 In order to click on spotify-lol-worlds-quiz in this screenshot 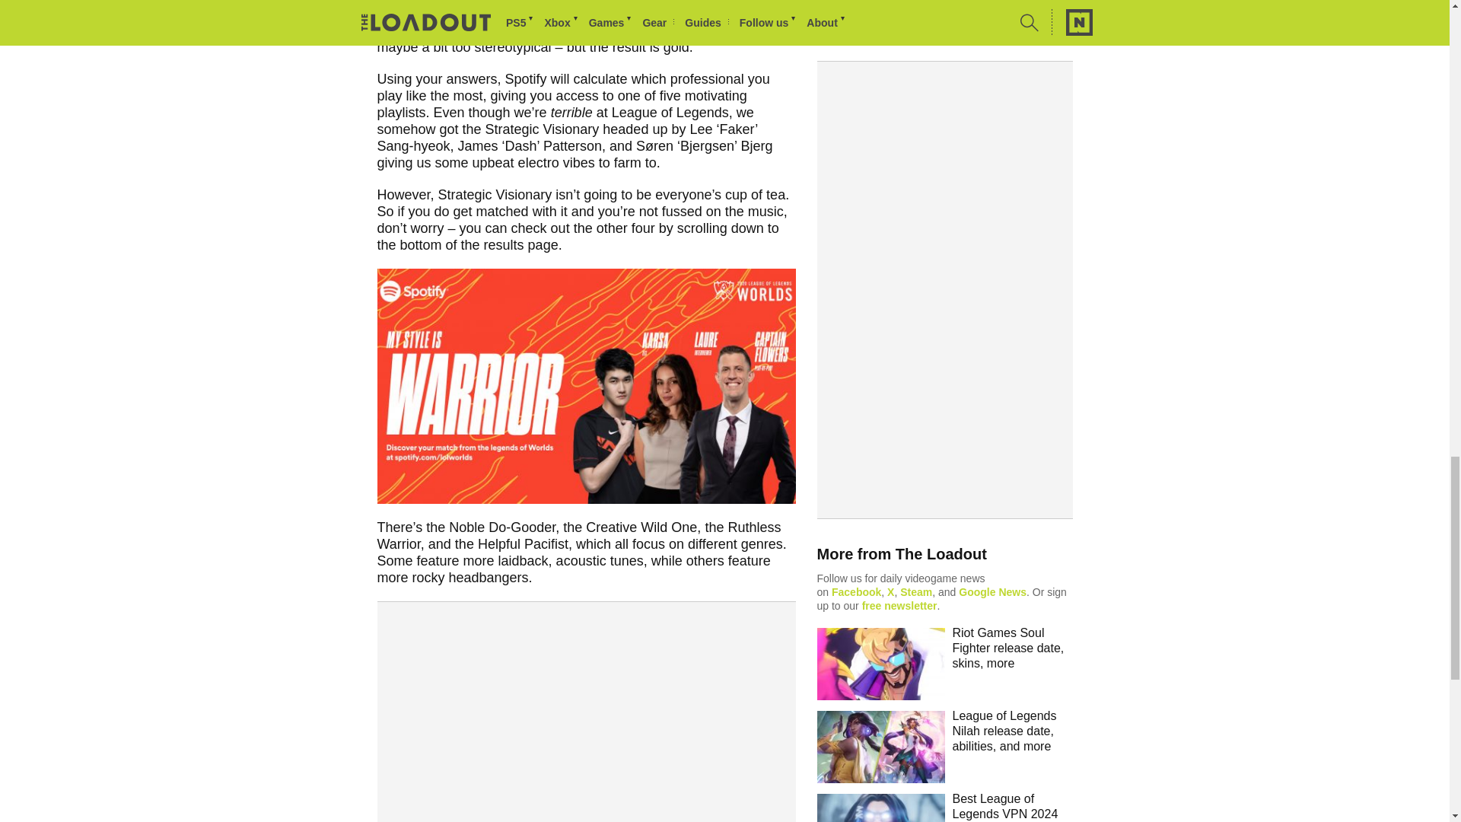, I will do `click(586, 387)`.